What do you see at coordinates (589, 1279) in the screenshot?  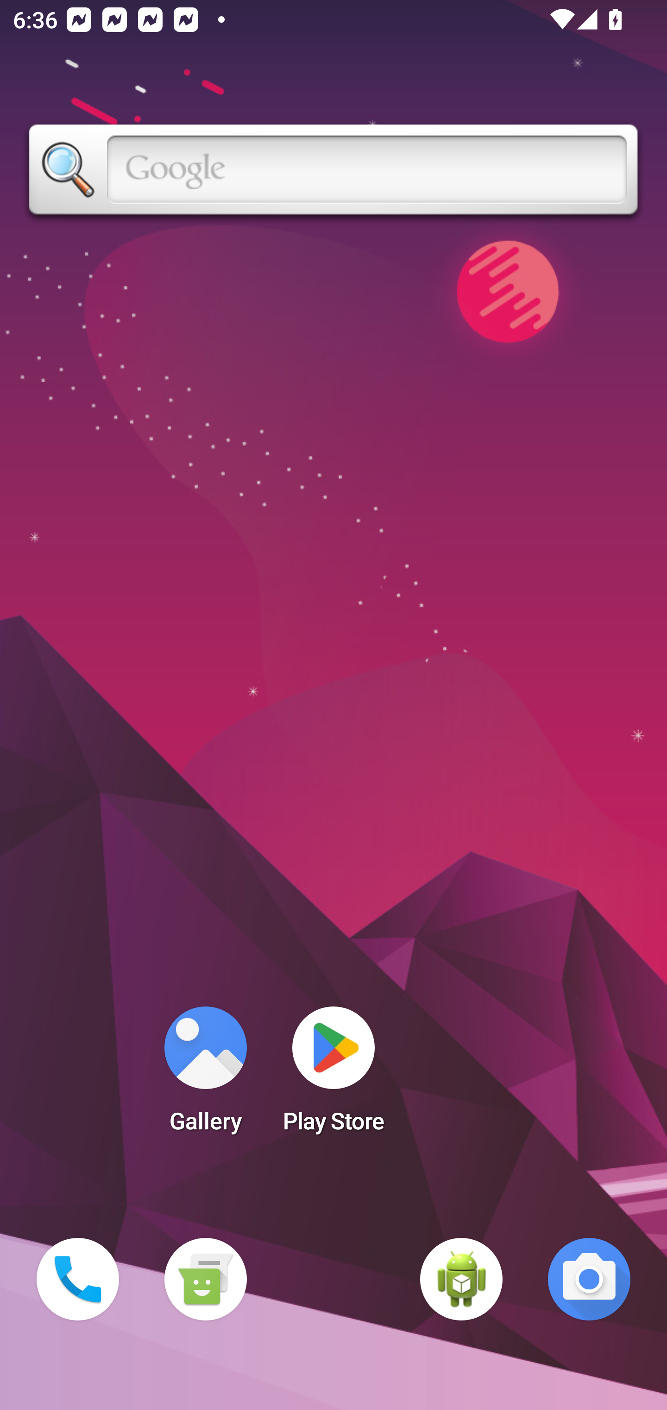 I see `Camera` at bounding box center [589, 1279].